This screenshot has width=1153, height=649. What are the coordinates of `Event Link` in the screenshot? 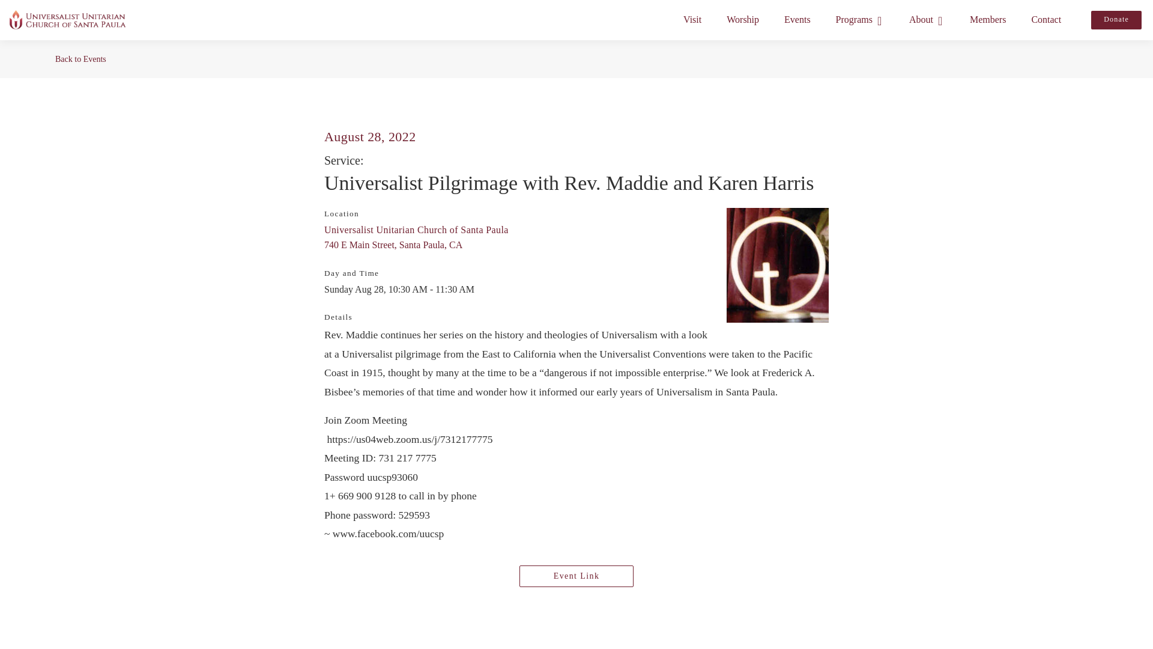 It's located at (576, 576).